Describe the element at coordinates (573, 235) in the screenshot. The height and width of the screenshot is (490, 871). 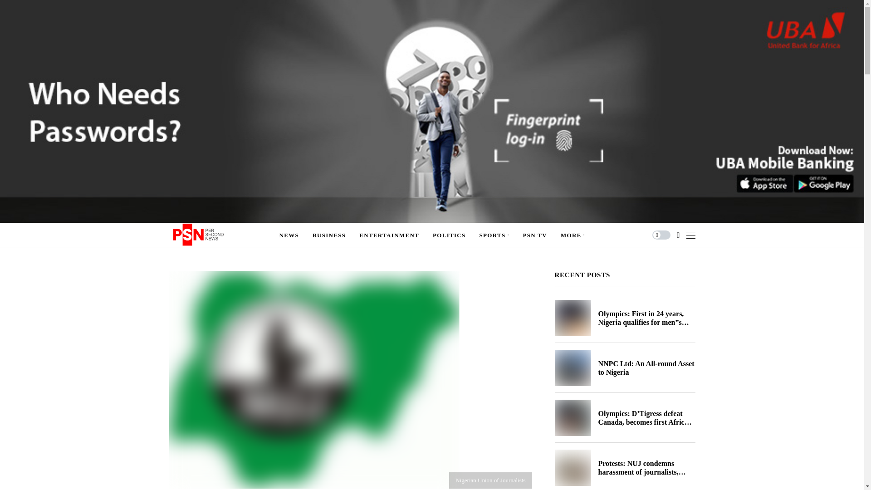
I see `MORE` at that location.